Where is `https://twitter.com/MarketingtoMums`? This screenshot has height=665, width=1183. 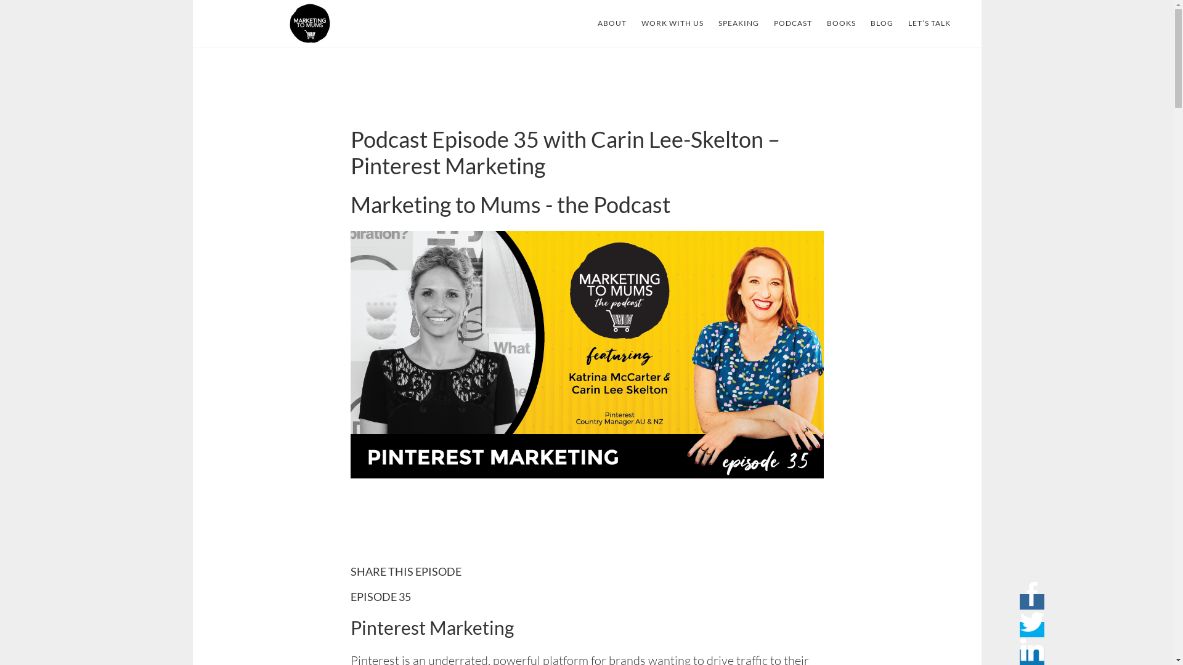
https://twitter.com/MarketingtoMums is located at coordinates (1032, 622).